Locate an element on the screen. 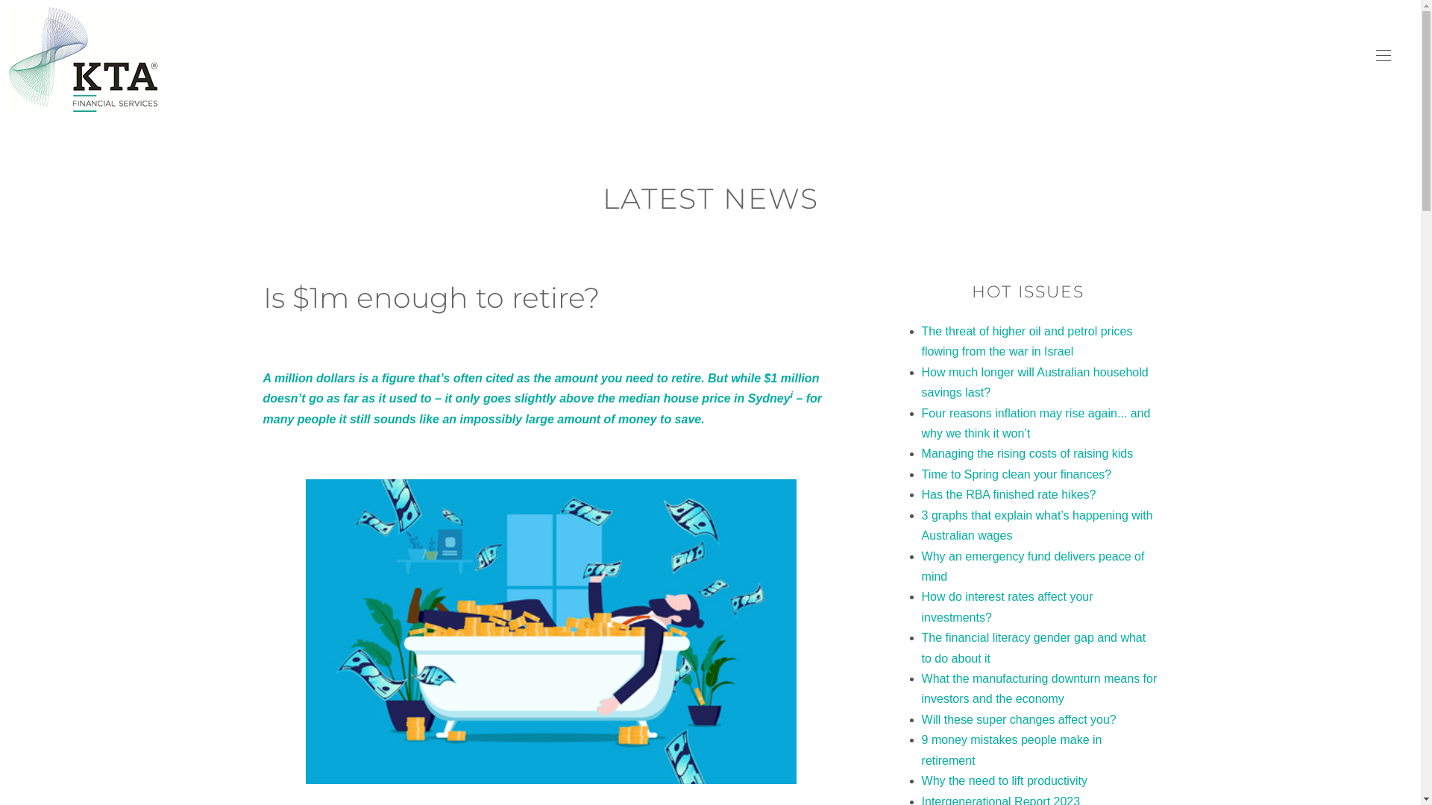 This screenshot has width=1432, height=805. How do interest rates affect your investments? is located at coordinates (1008, 607).